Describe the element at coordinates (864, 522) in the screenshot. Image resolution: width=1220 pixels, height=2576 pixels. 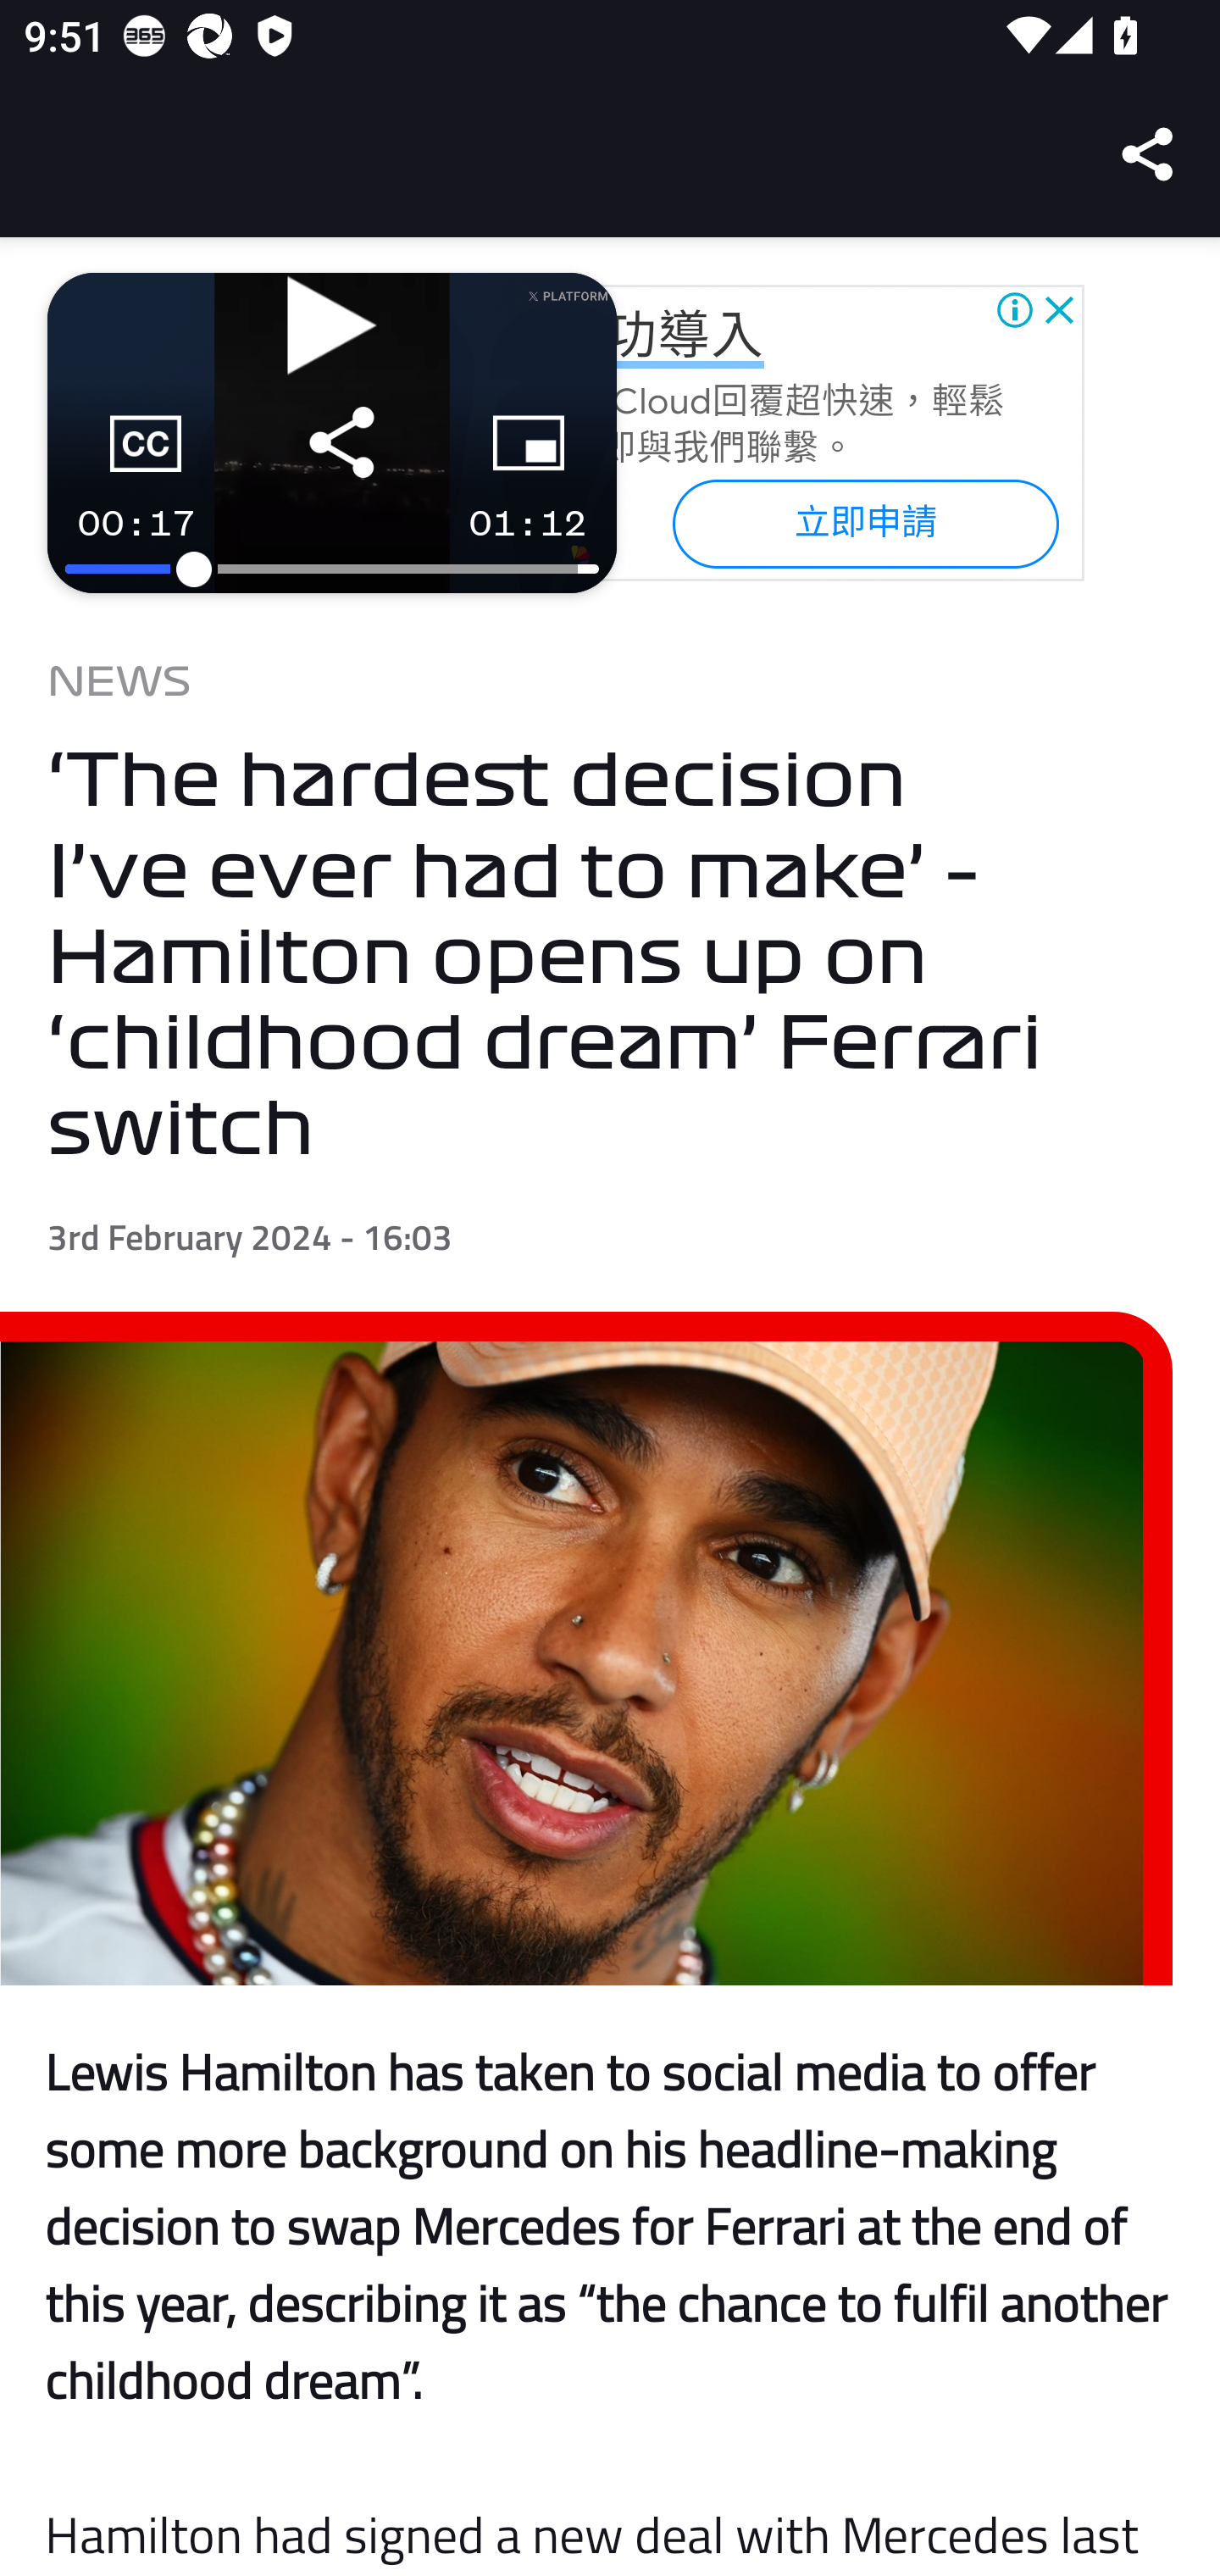
I see `立即申請` at that location.